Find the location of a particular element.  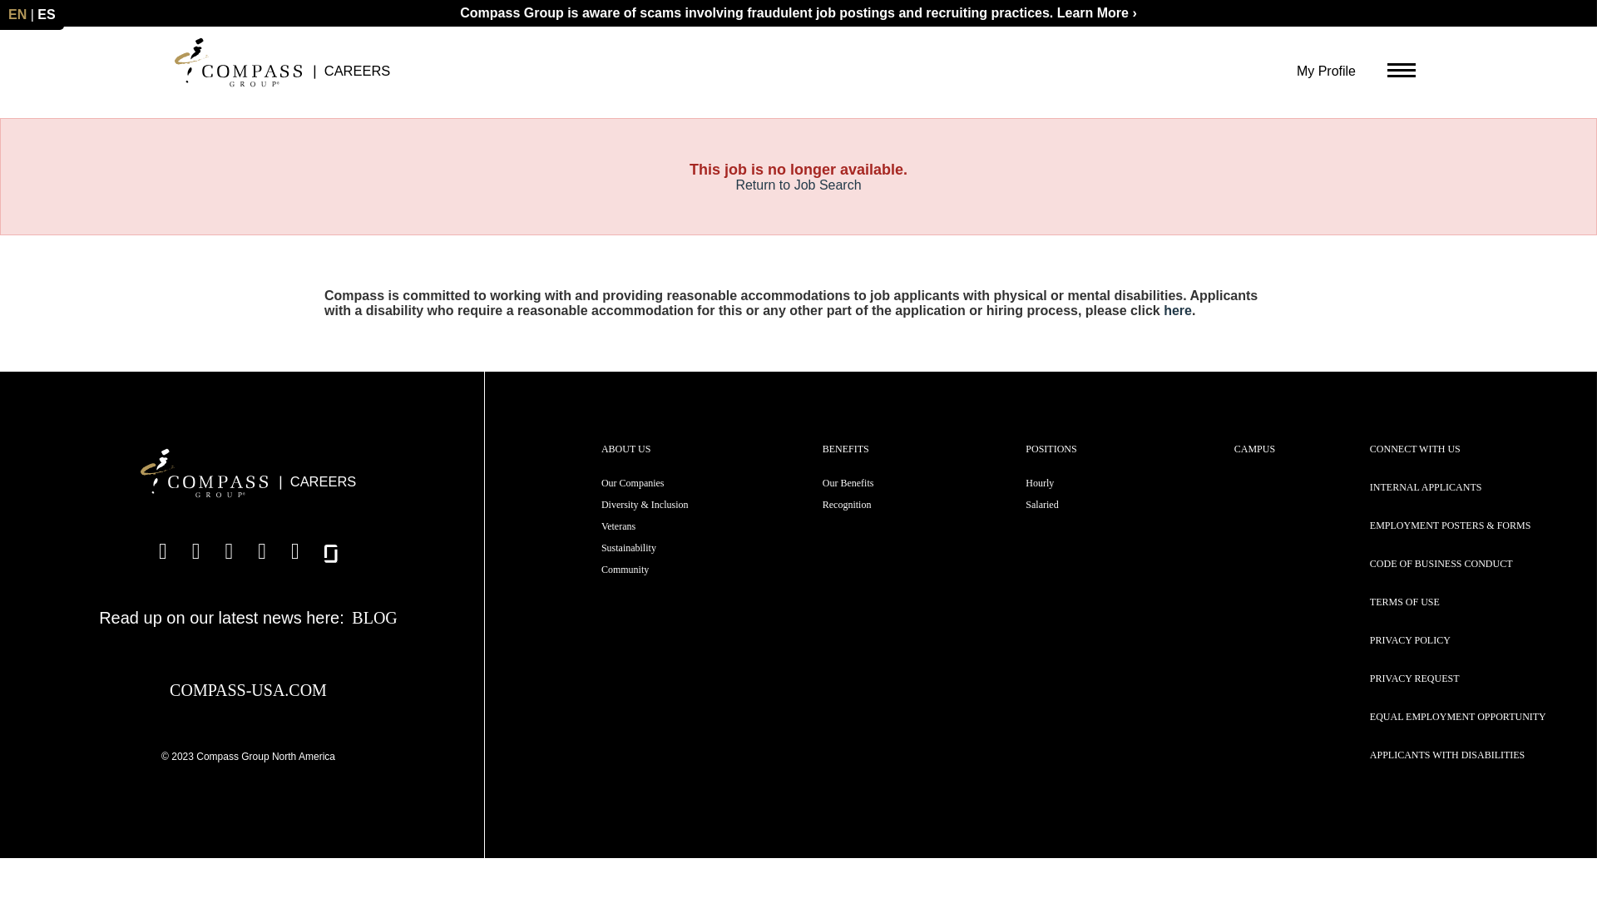

COMPASS-USA.COM is located at coordinates (248, 690).